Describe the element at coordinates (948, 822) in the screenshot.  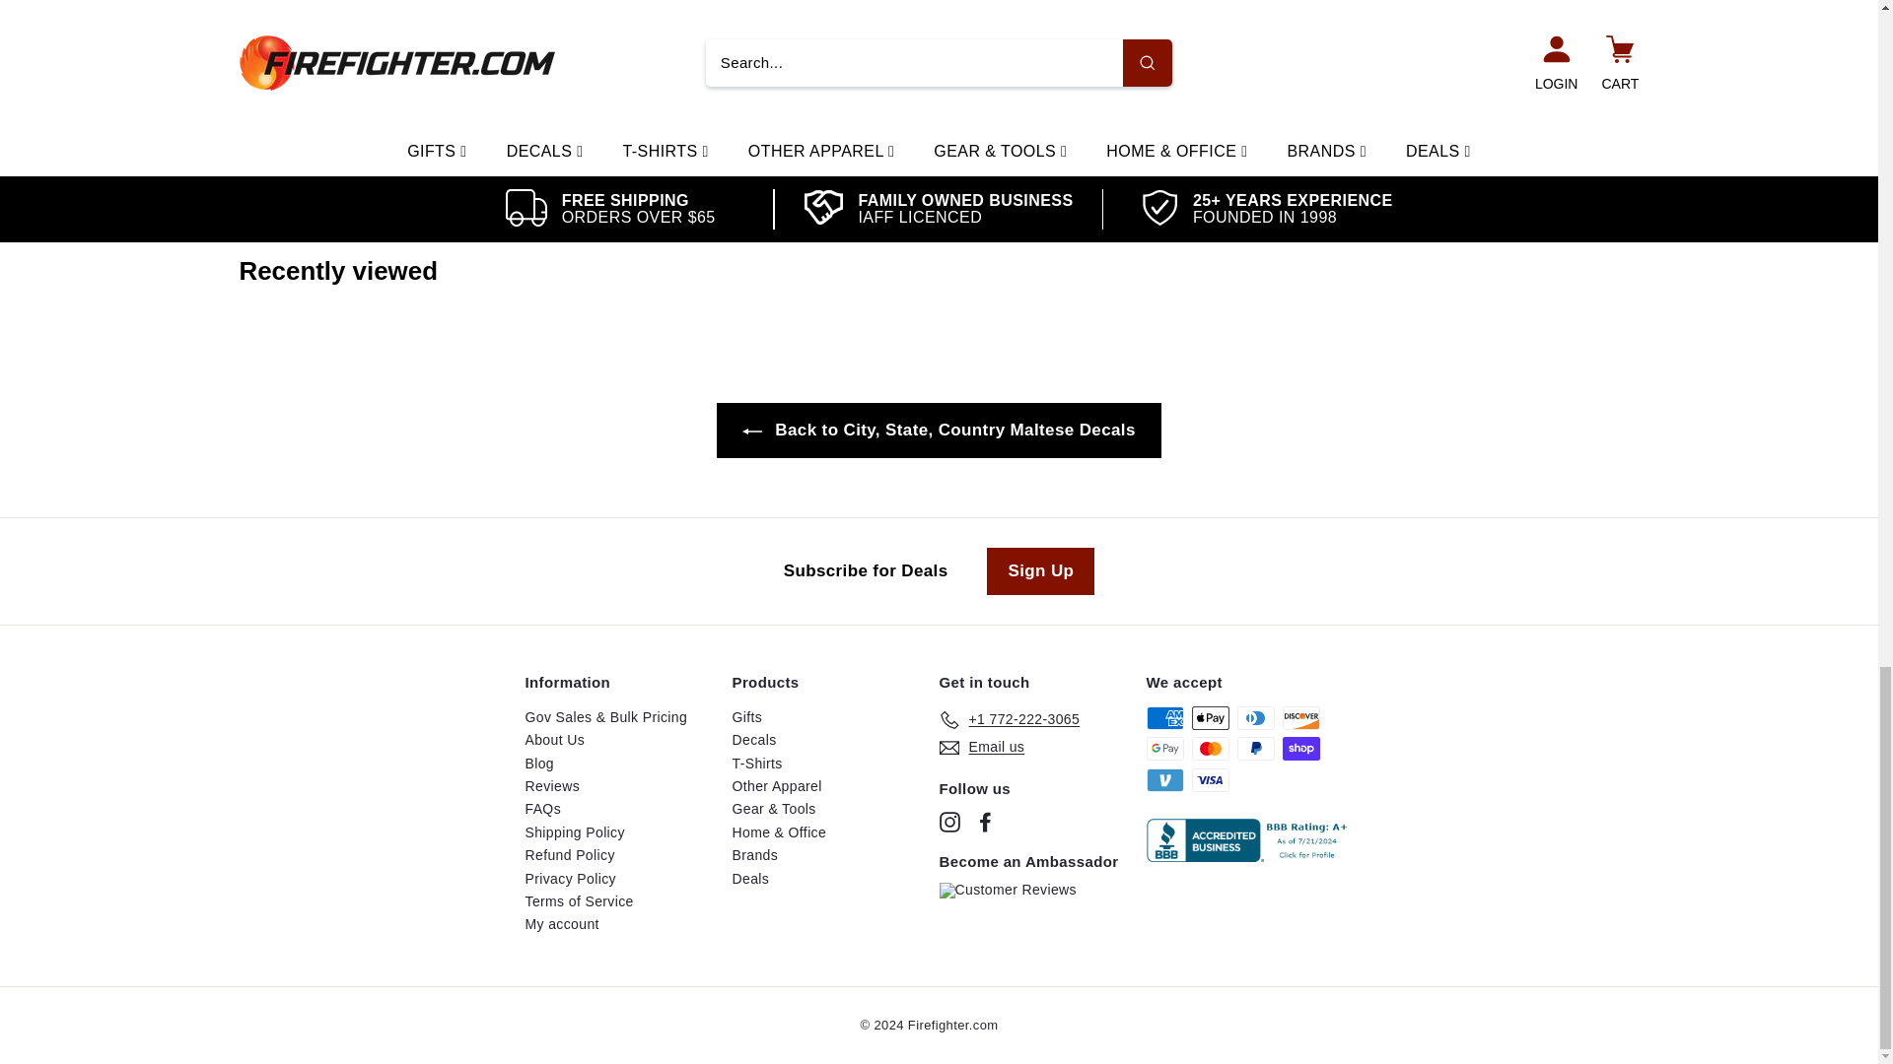
I see `Firefighter.com on Instagram` at that location.